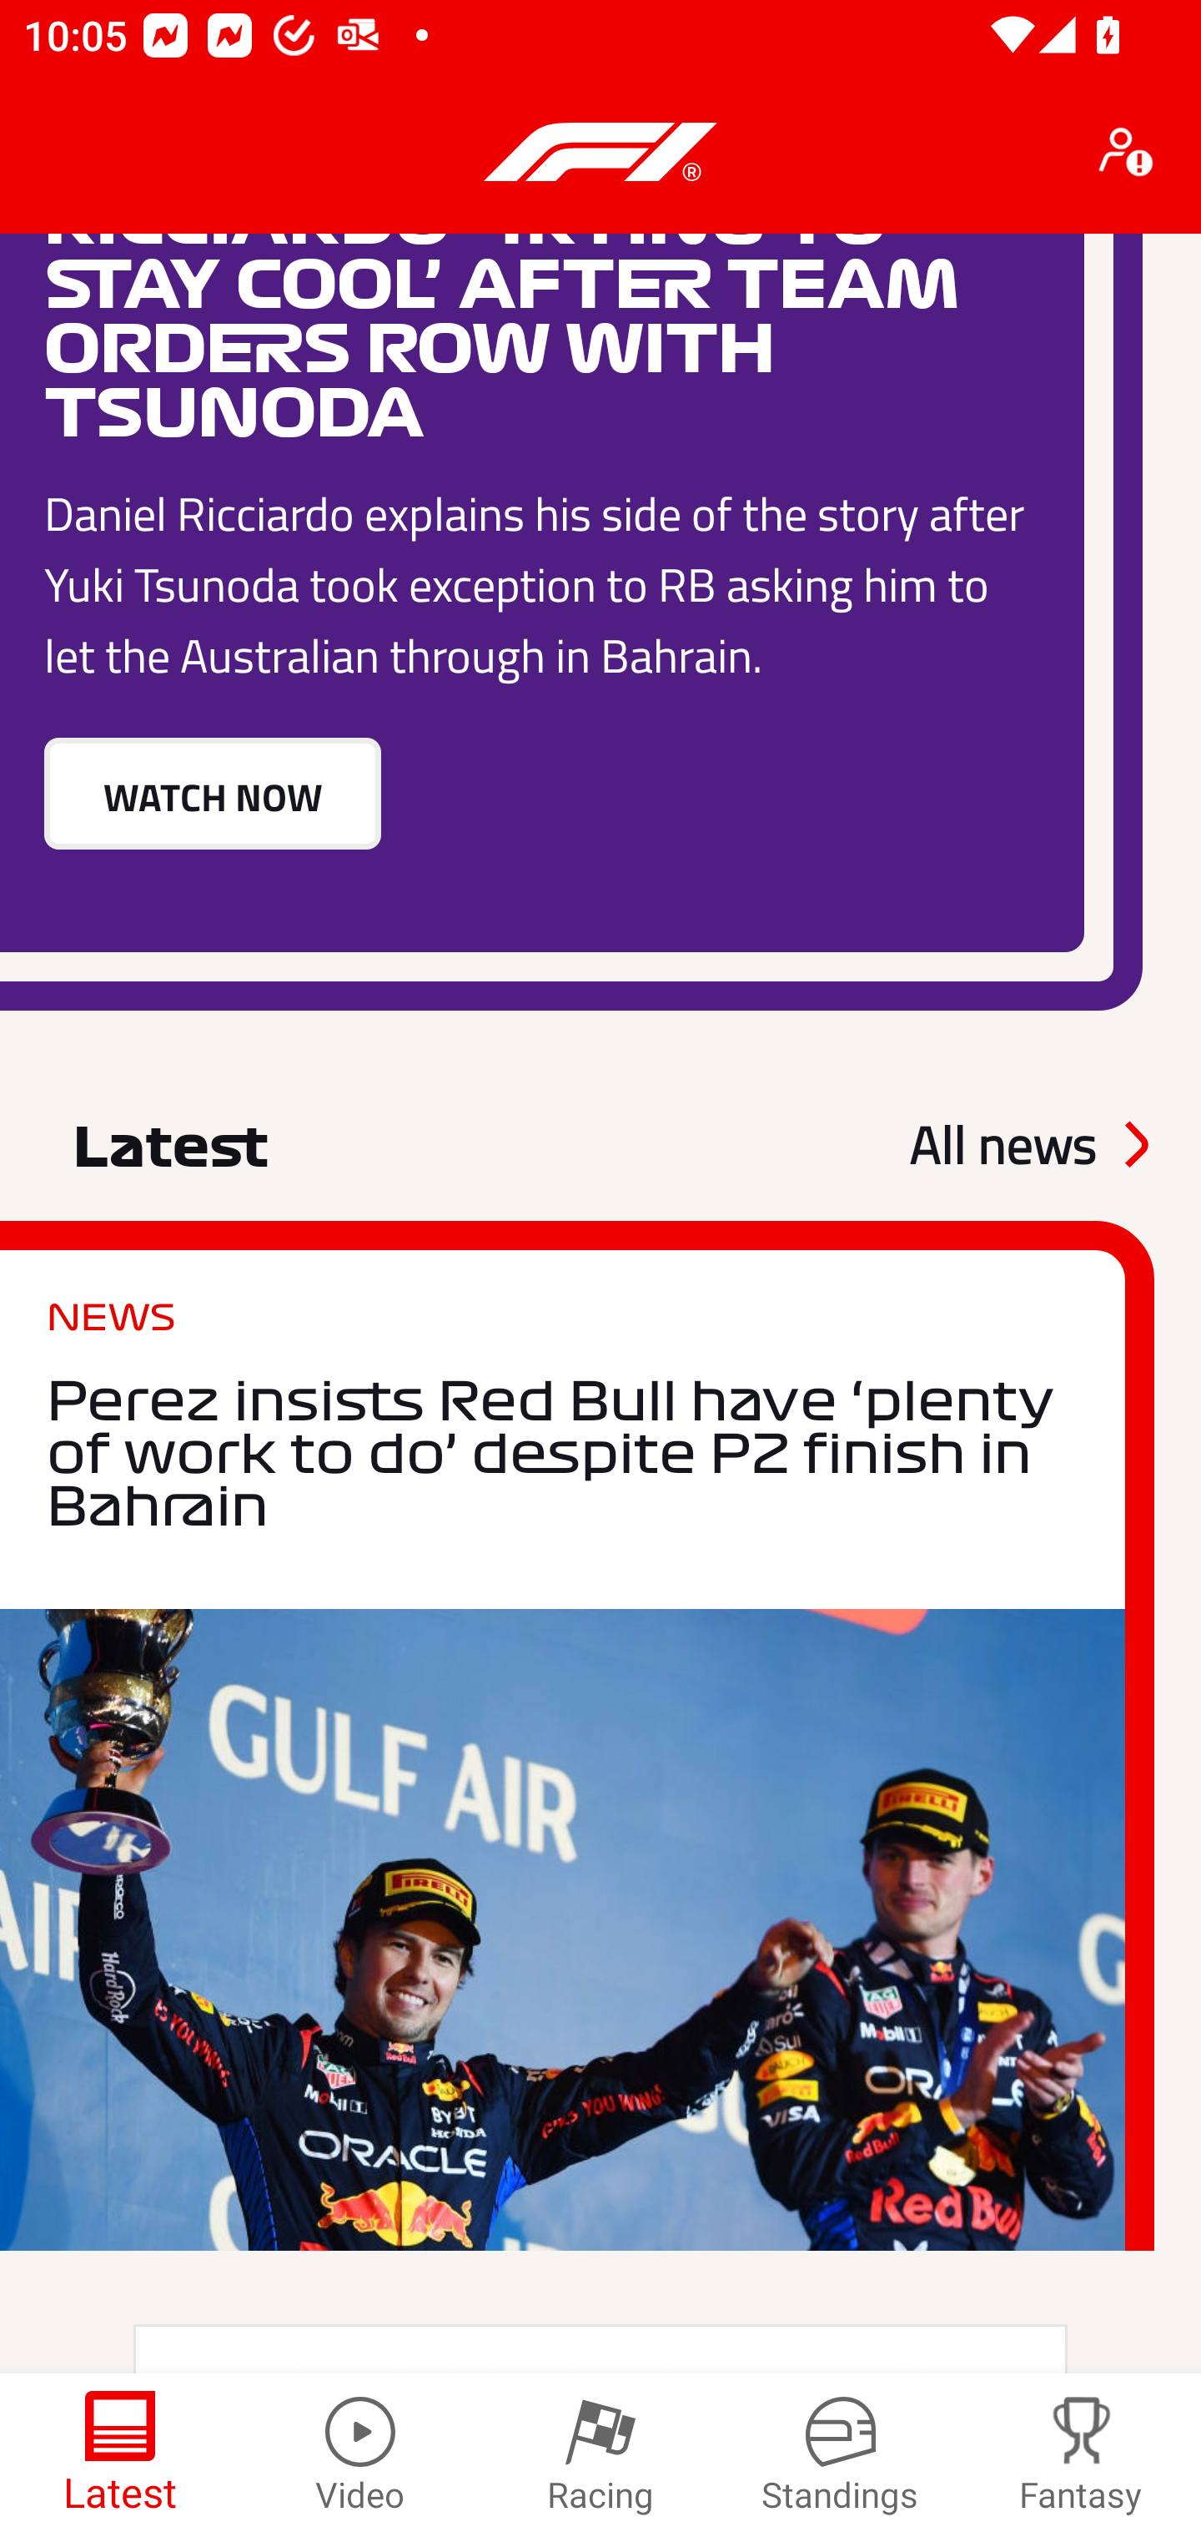 The image size is (1201, 2537). Describe the element at coordinates (1081, 2455) in the screenshot. I see `Fantasy` at that location.